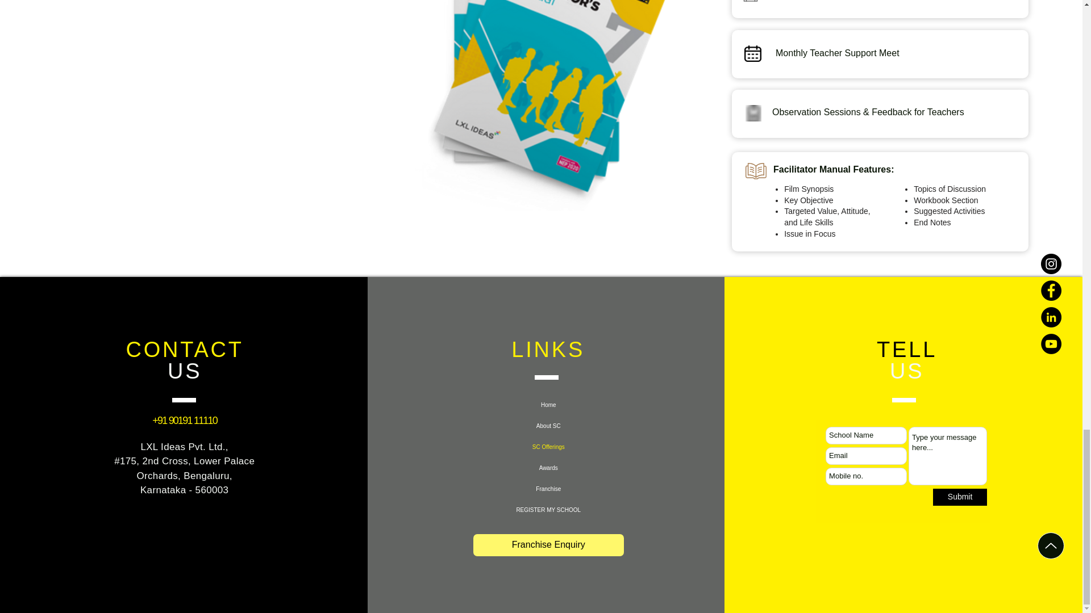 The width and height of the screenshot is (1091, 613). I want to click on REGISTER MY SCHOOL, so click(548, 510).